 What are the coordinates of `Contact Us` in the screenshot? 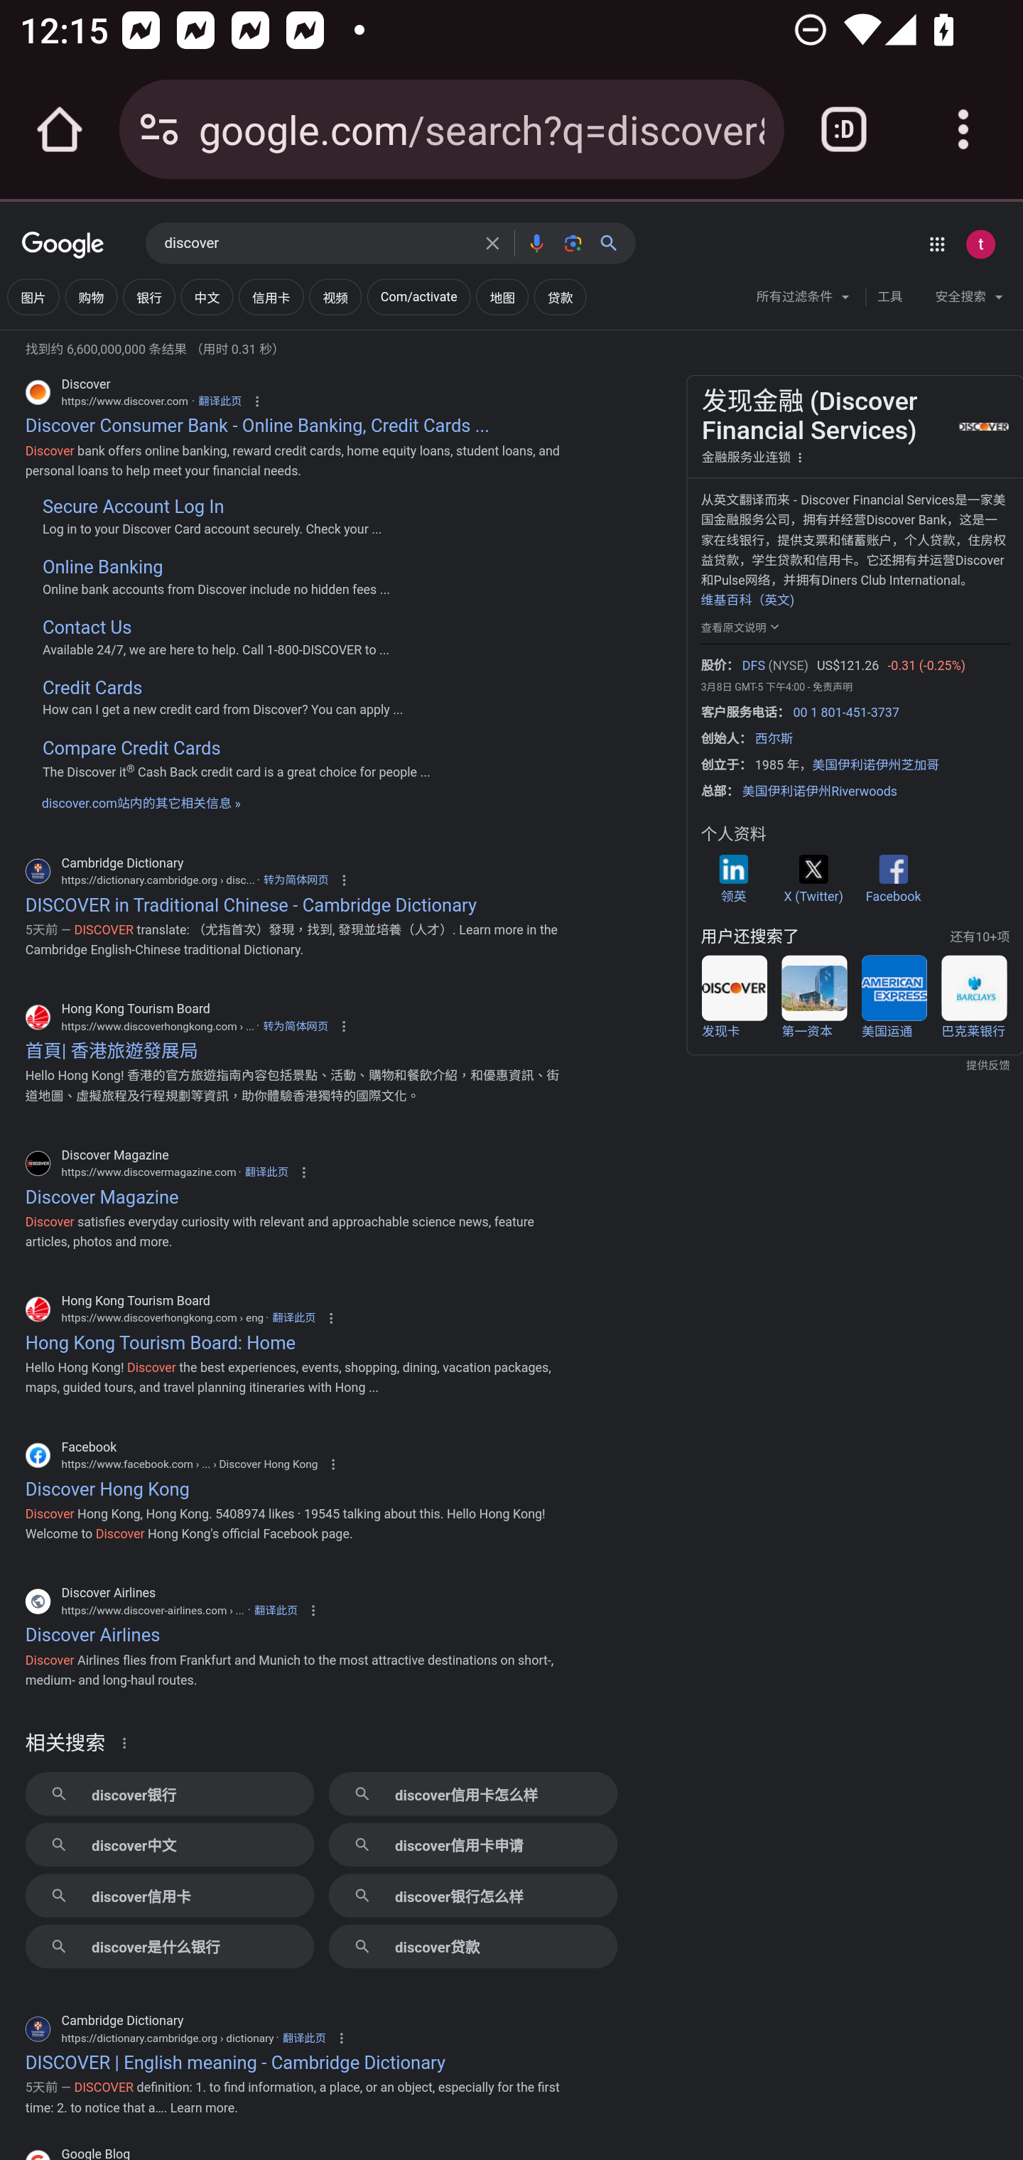 It's located at (86, 628).